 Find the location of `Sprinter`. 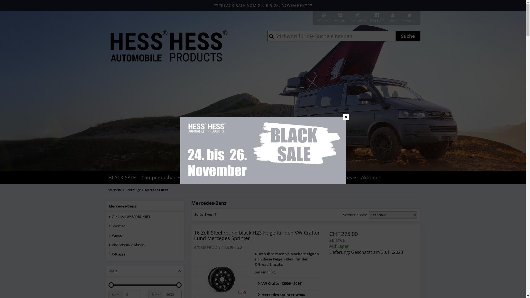

Sprinter is located at coordinates (145, 228).